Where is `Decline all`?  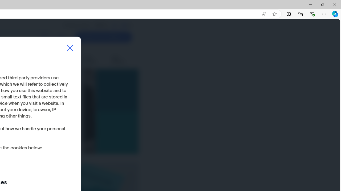
Decline all is located at coordinates (18, 148).